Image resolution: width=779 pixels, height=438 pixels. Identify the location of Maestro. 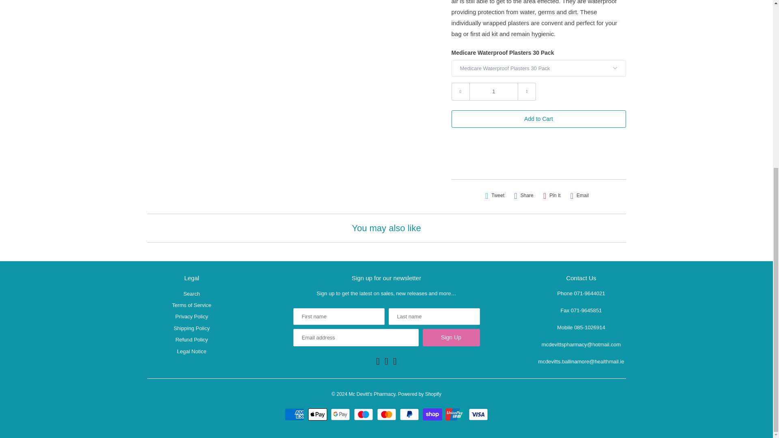
(364, 414).